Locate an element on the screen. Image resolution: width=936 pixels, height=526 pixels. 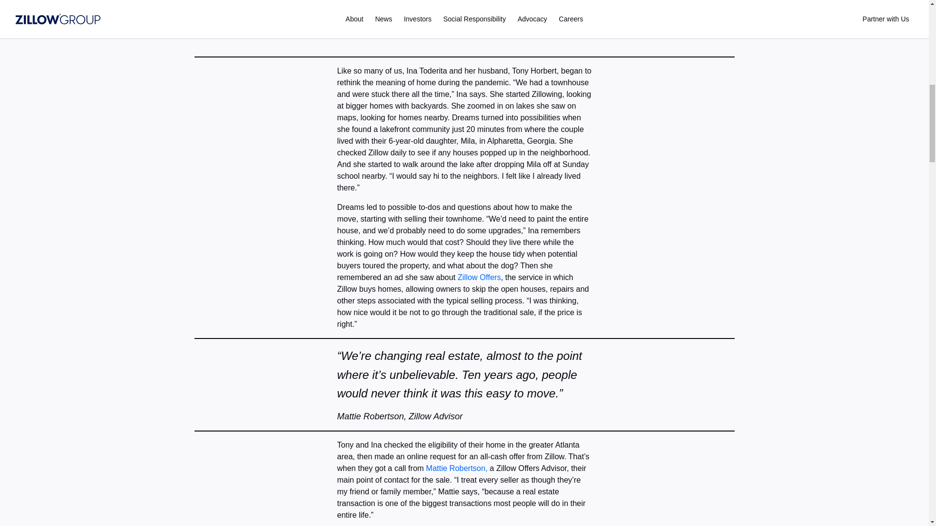
Mattie Robertson, is located at coordinates (456, 468).